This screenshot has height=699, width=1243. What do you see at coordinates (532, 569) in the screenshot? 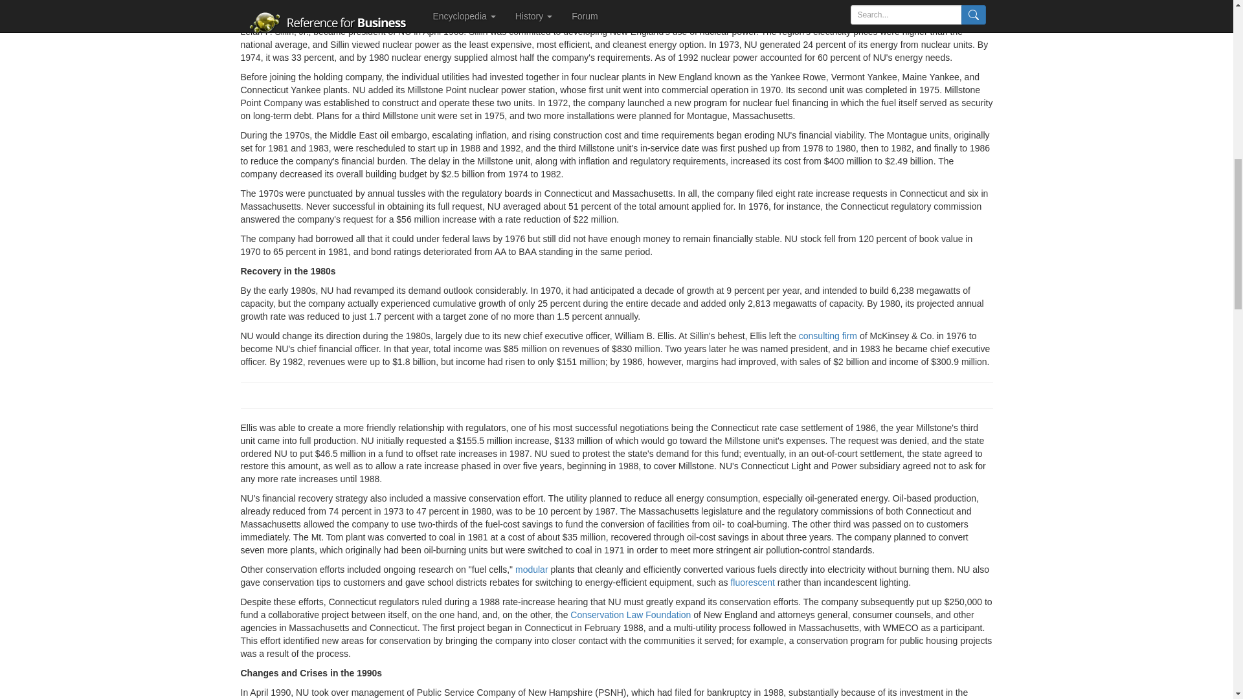
I see `modular` at bounding box center [532, 569].